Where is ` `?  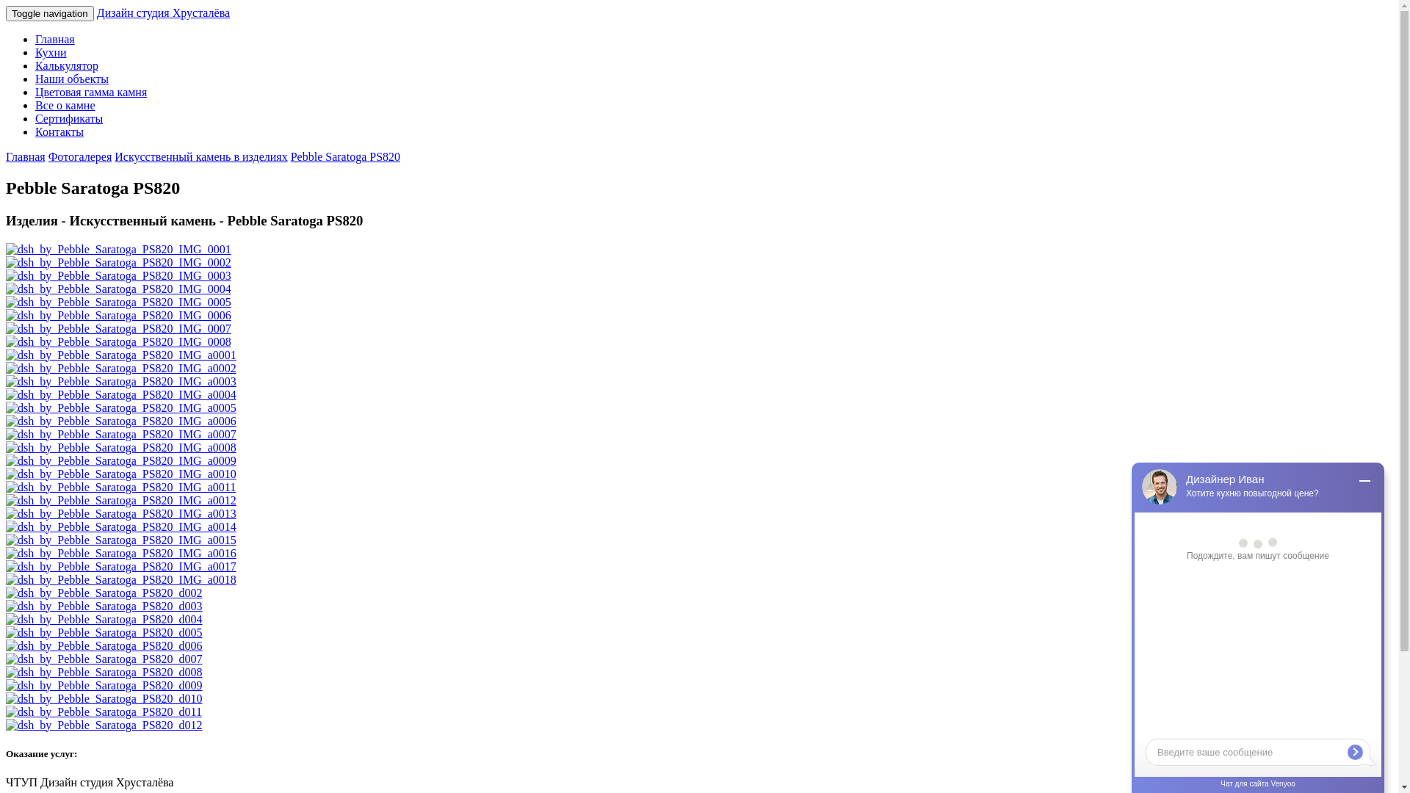
  is located at coordinates (121, 355).